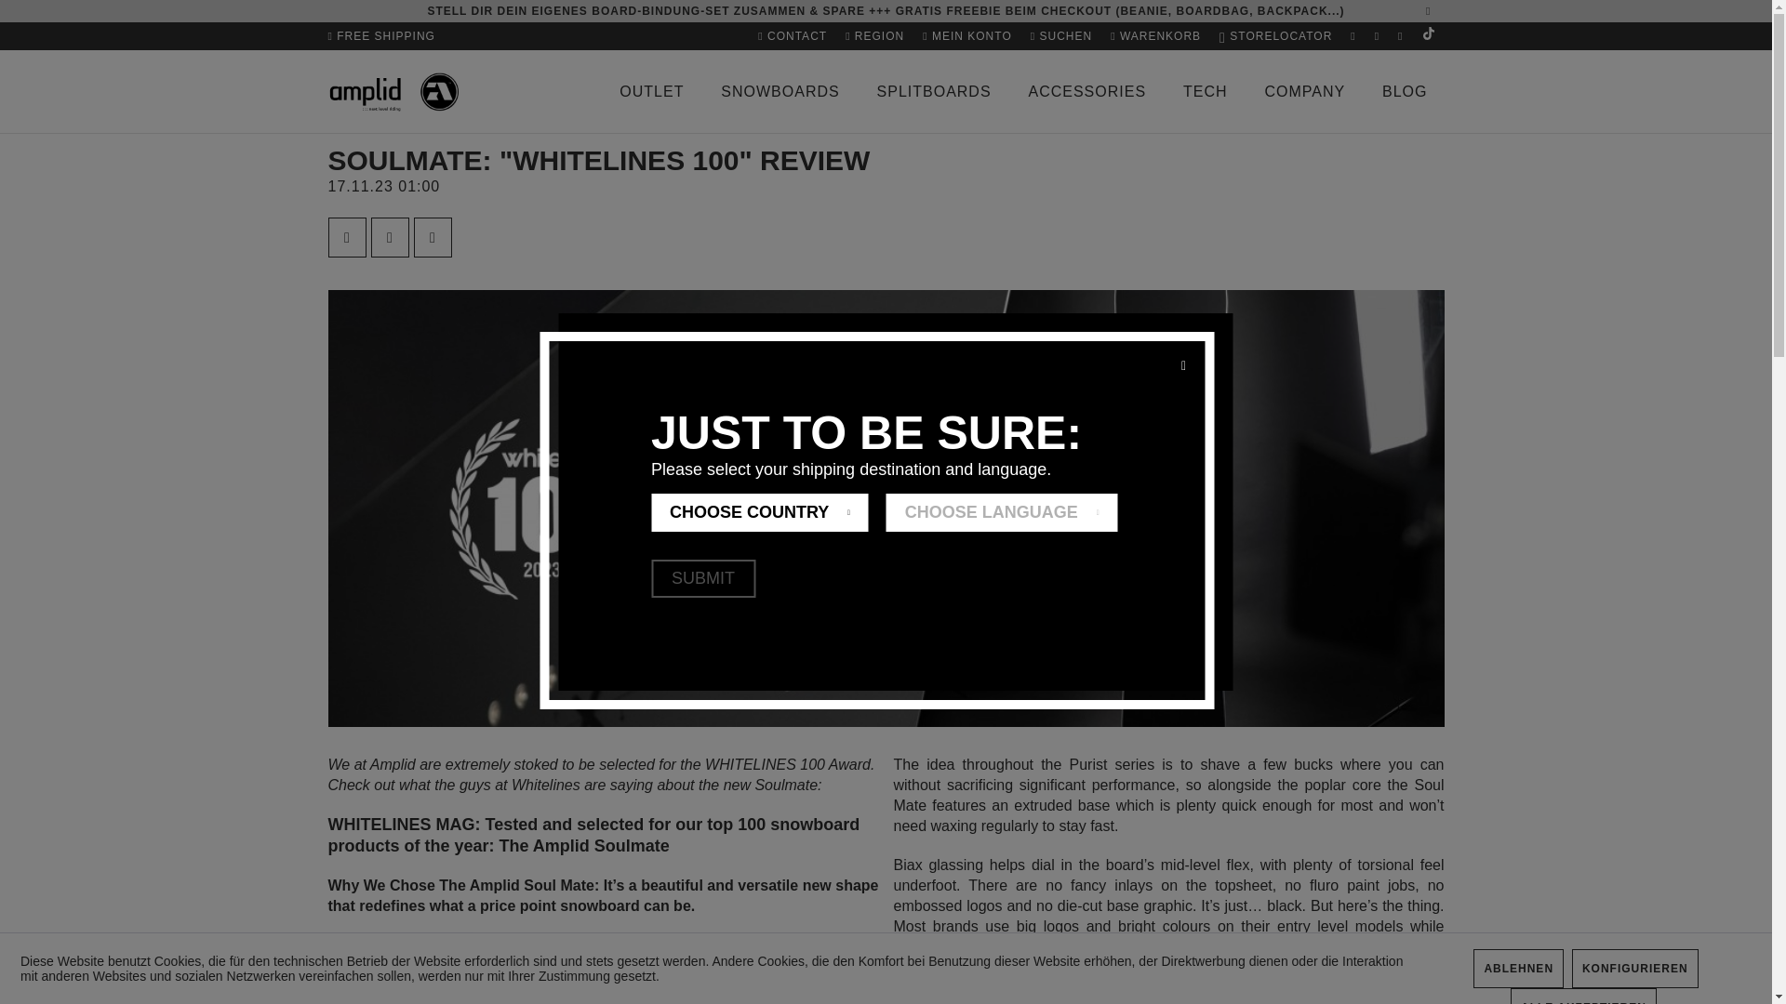  Describe the element at coordinates (703, 578) in the screenshot. I see `SUBMIT` at that location.